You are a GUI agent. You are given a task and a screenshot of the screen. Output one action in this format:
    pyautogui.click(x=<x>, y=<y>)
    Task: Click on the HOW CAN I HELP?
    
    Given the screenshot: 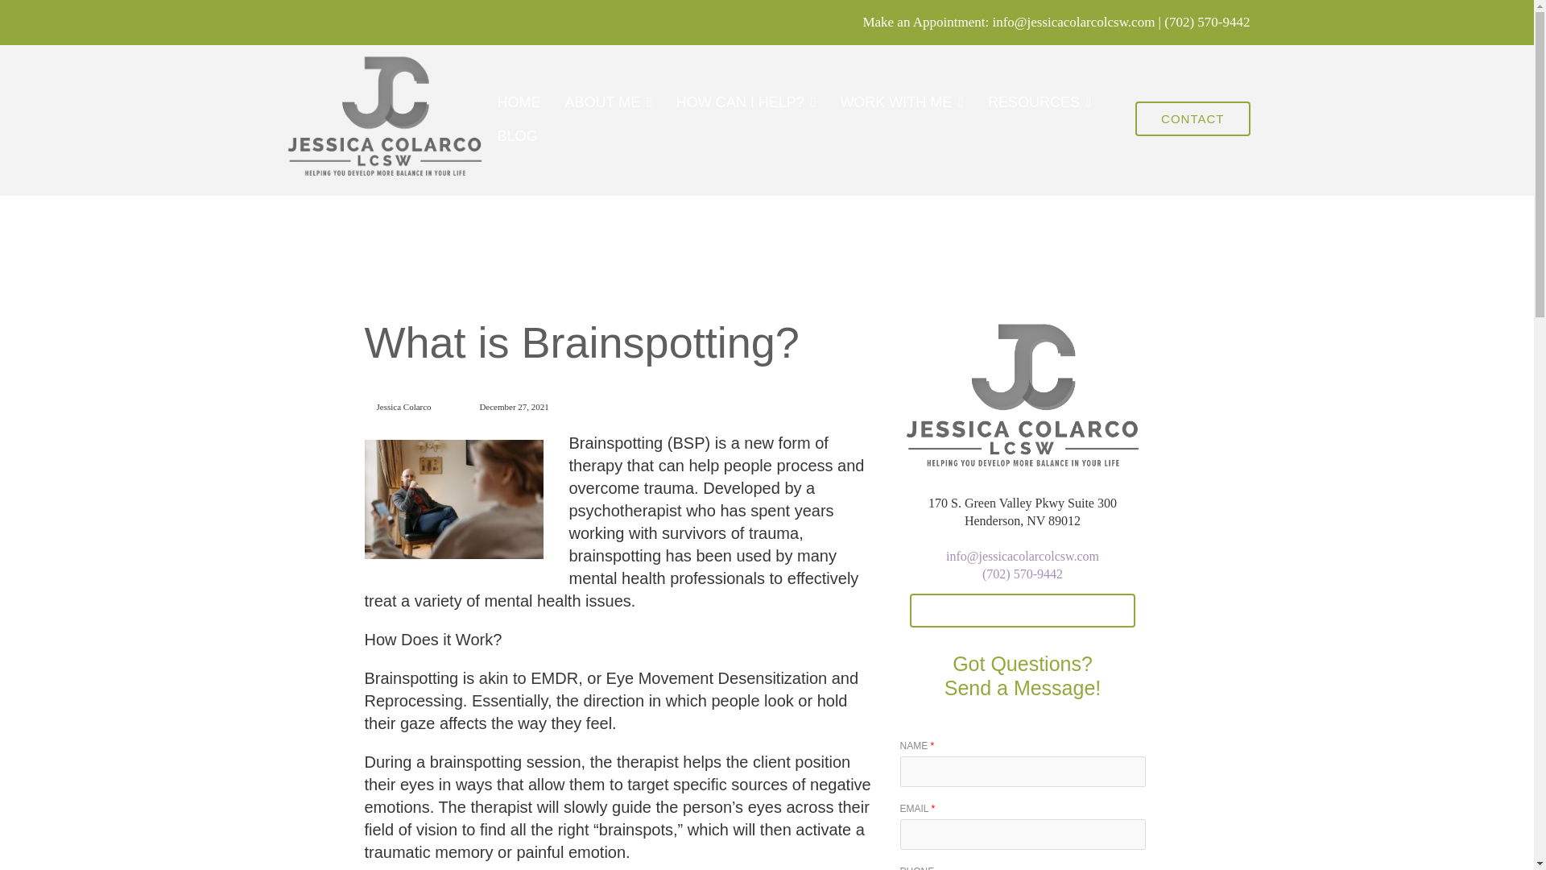 What is the action you would take?
    pyautogui.click(x=746, y=101)
    